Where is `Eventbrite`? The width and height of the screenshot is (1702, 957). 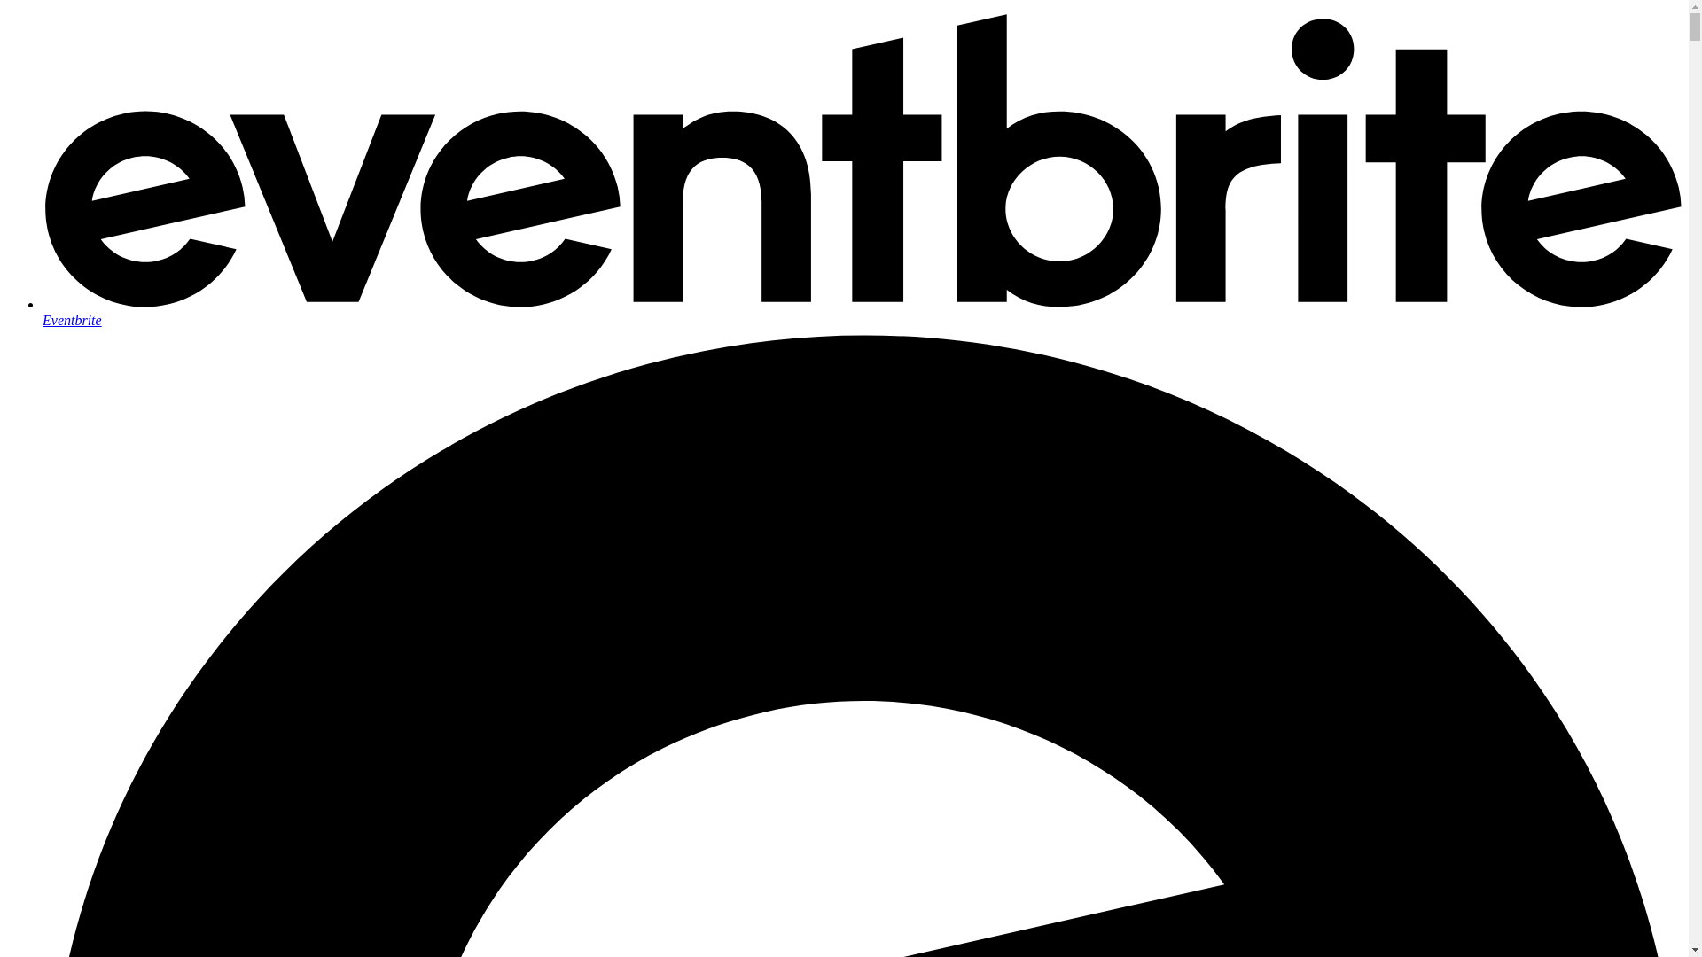 Eventbrite is located at coordinates (862, 312).